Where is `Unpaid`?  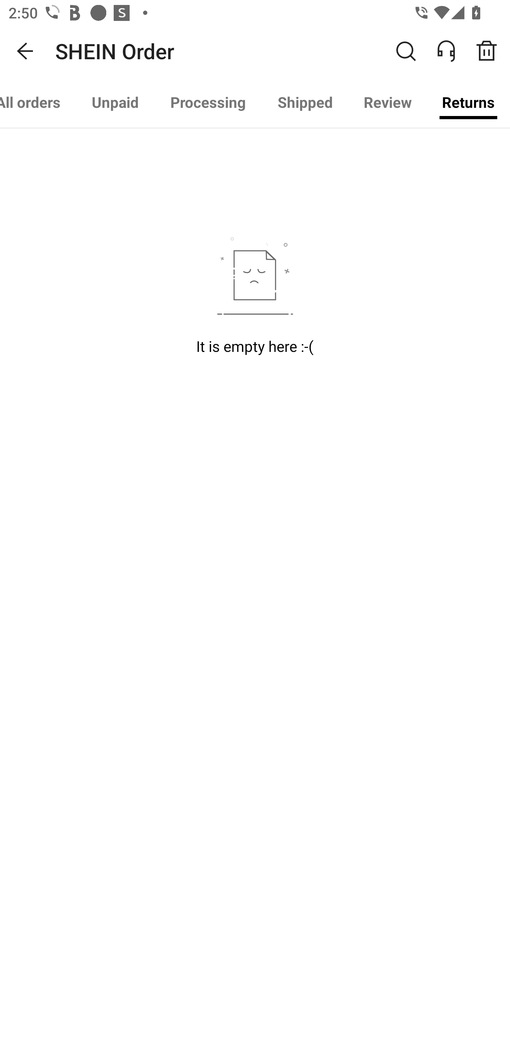 Unpaid is located at coordinates (115, 102).